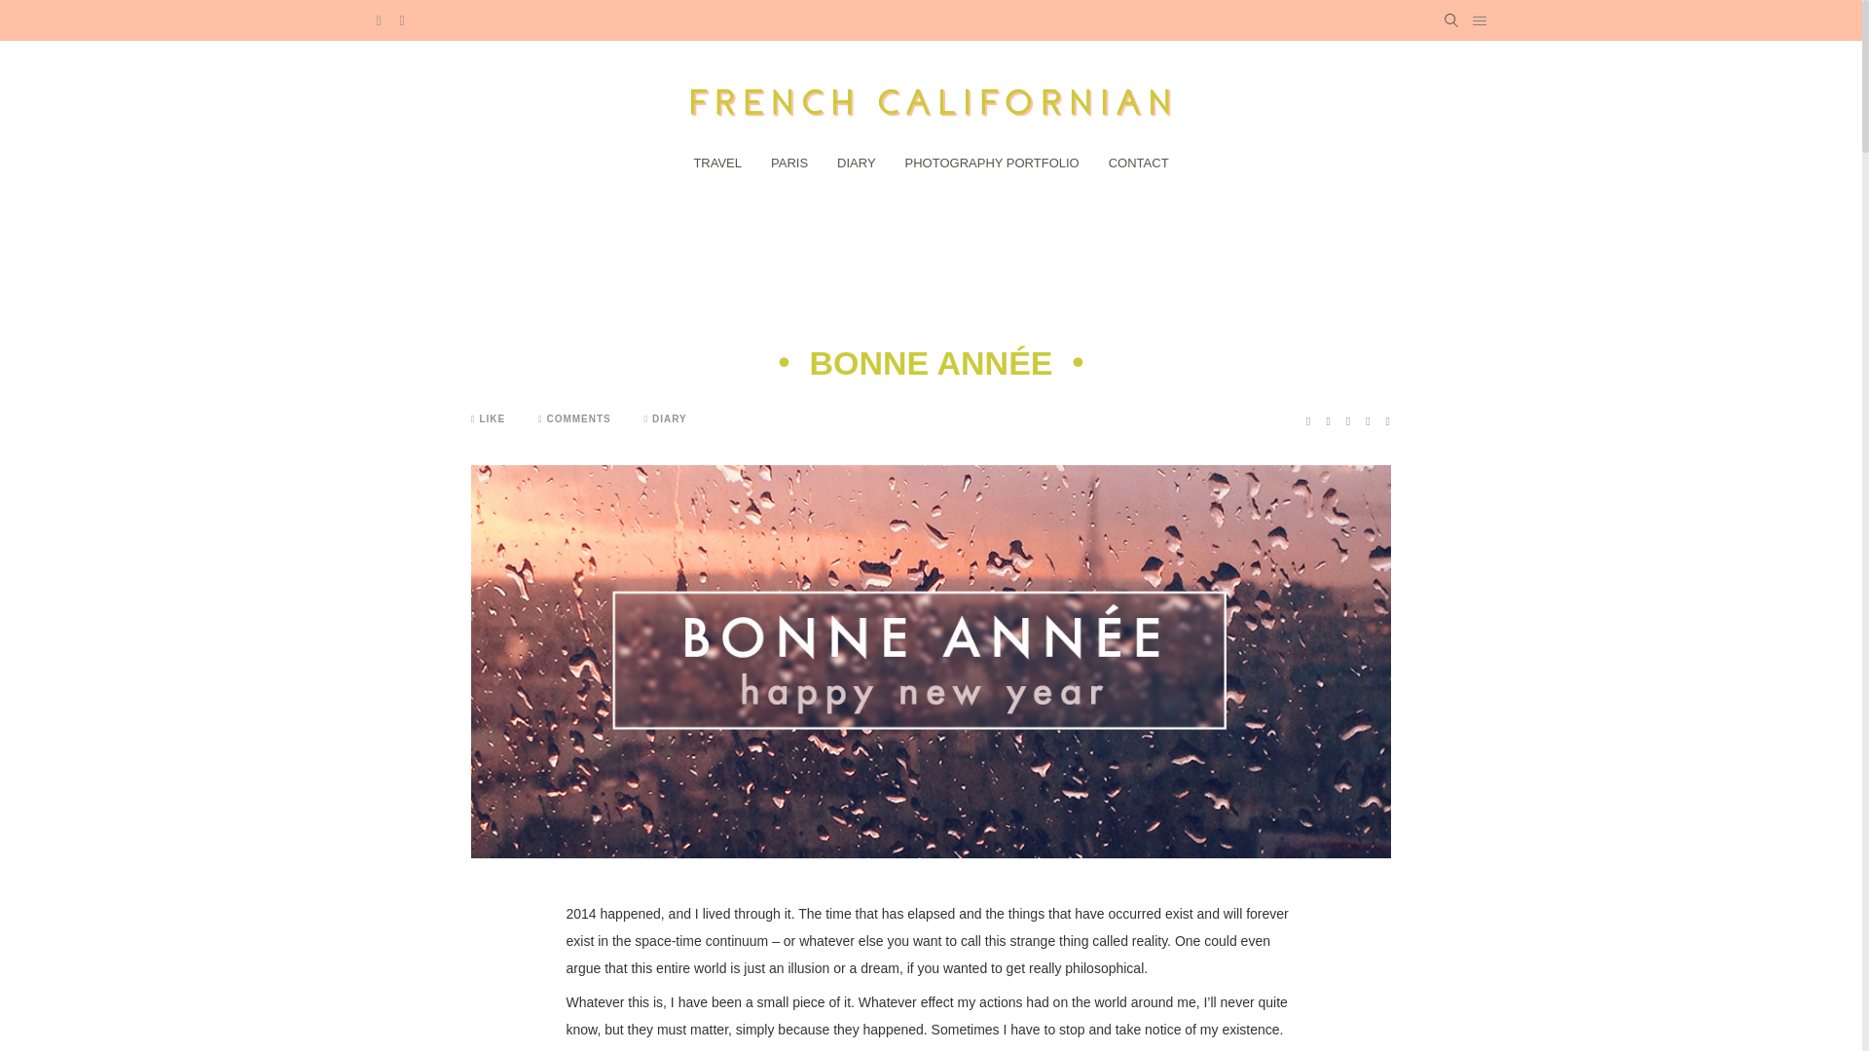 This screenshot has width=1869, height=1051. Describe the element at coordinates (487, 418) in the screenshot. I see `LIKE` at that location.